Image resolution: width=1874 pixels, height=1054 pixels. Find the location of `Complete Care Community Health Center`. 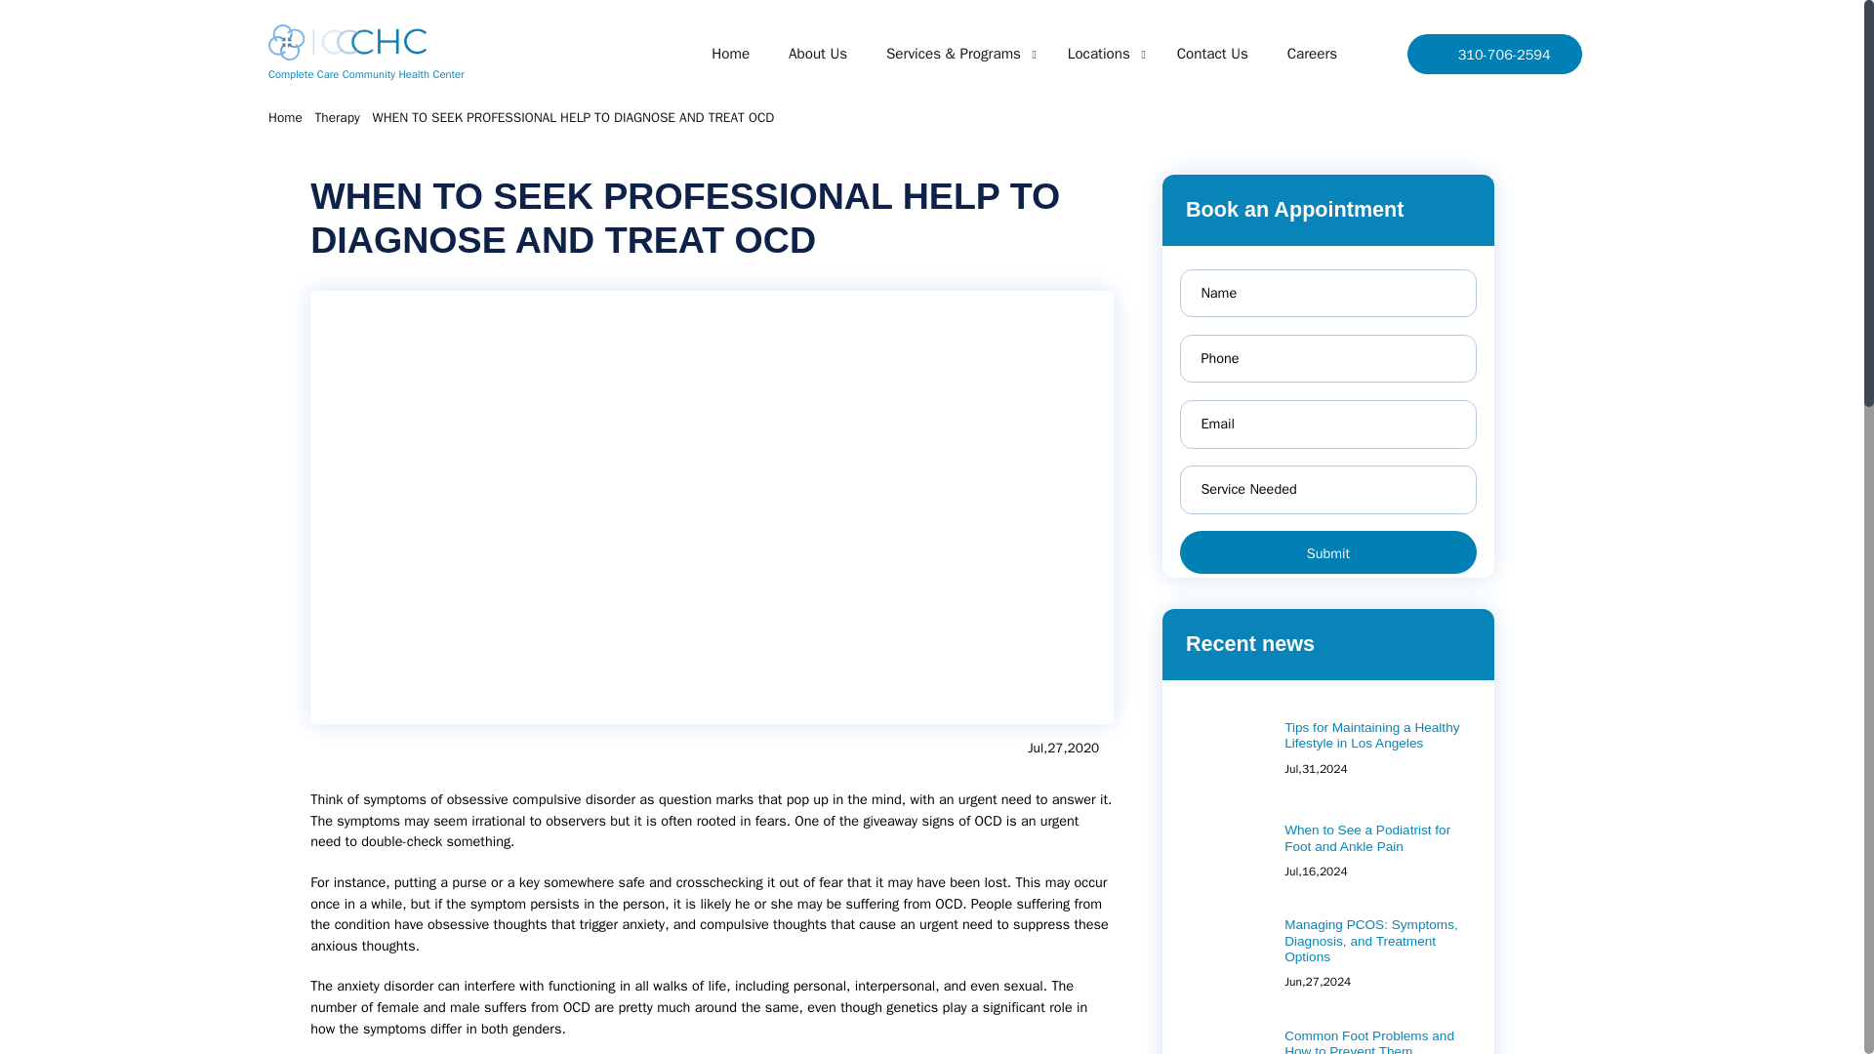

Complete Care Community Health Center is located at coordinates (467, 72).